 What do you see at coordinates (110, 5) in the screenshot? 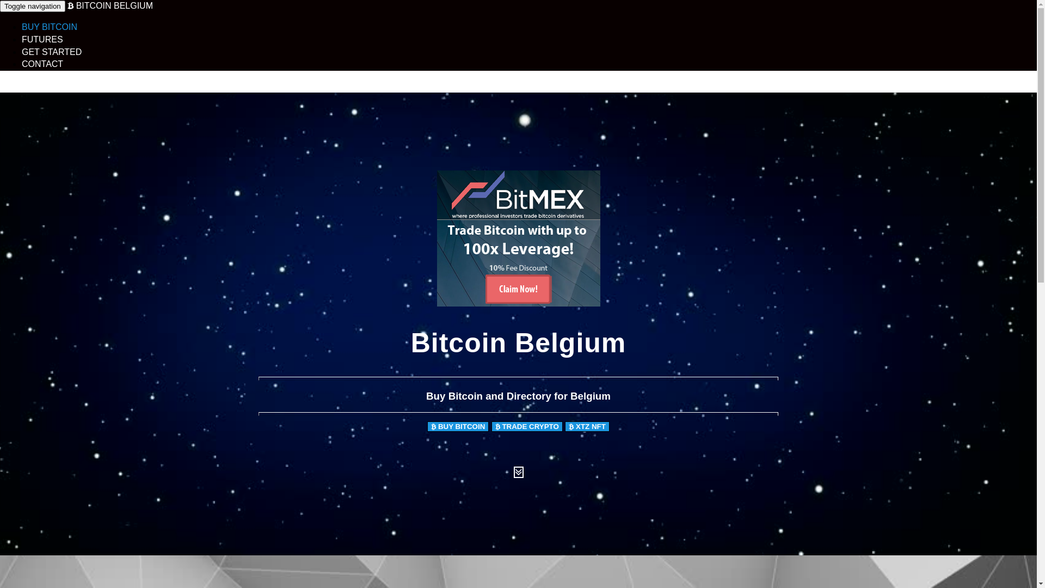
I see `BITCOIN BELGIUM` at bounding box center [110, 5].